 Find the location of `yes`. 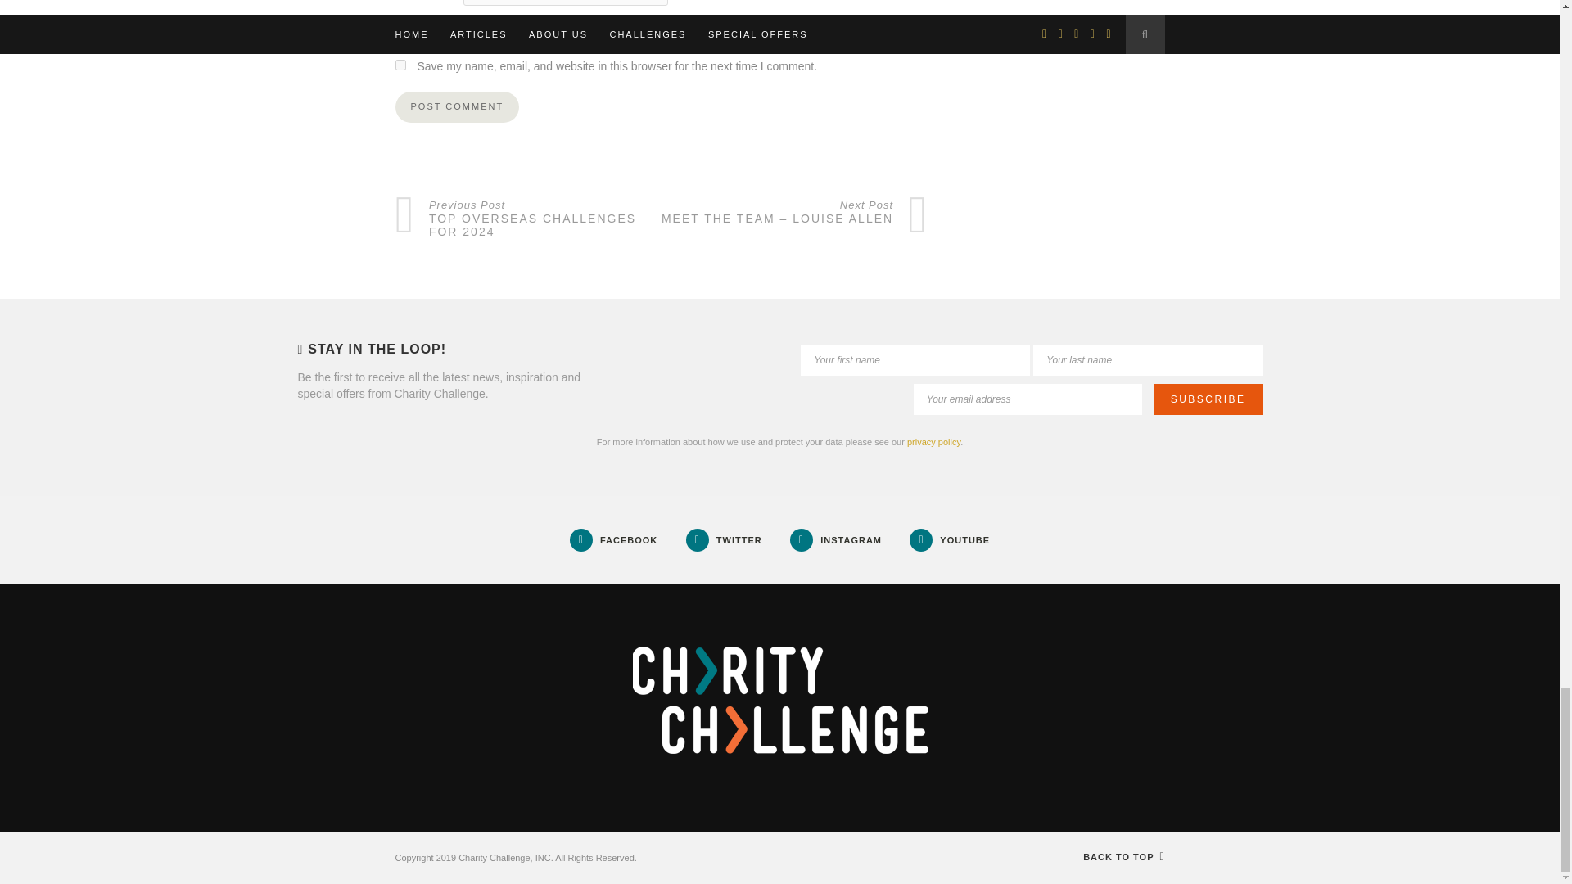

yes is located at coordinates (400, 65).